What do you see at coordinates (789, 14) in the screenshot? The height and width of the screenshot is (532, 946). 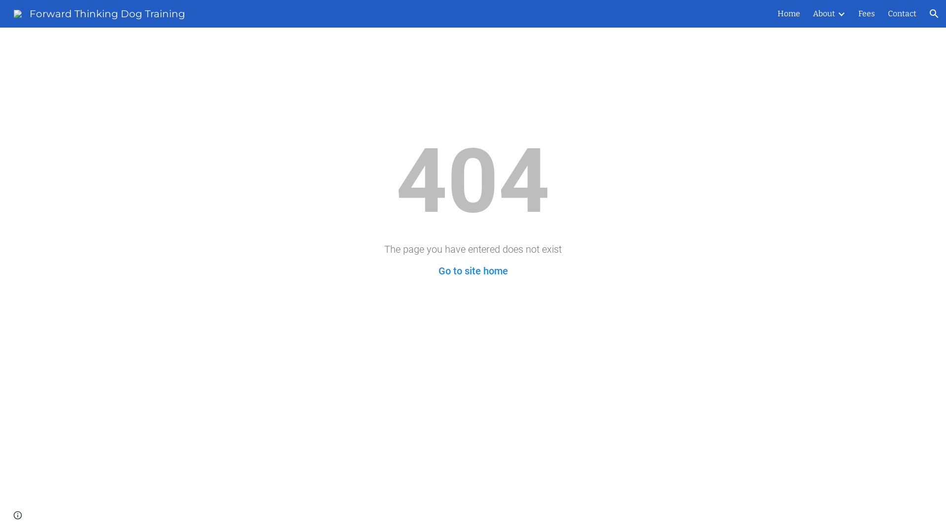 I see `Home` at bounding box center [789, 14].